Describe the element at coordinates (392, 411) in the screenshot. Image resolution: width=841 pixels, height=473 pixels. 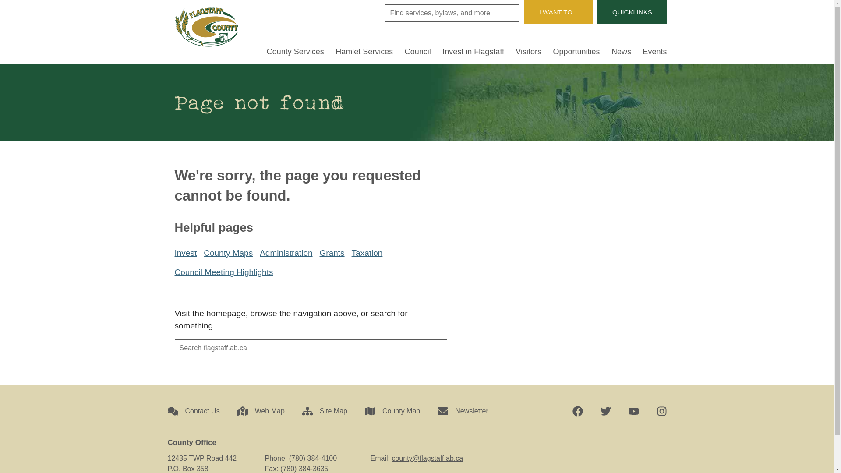
I see `County Map` at that location.